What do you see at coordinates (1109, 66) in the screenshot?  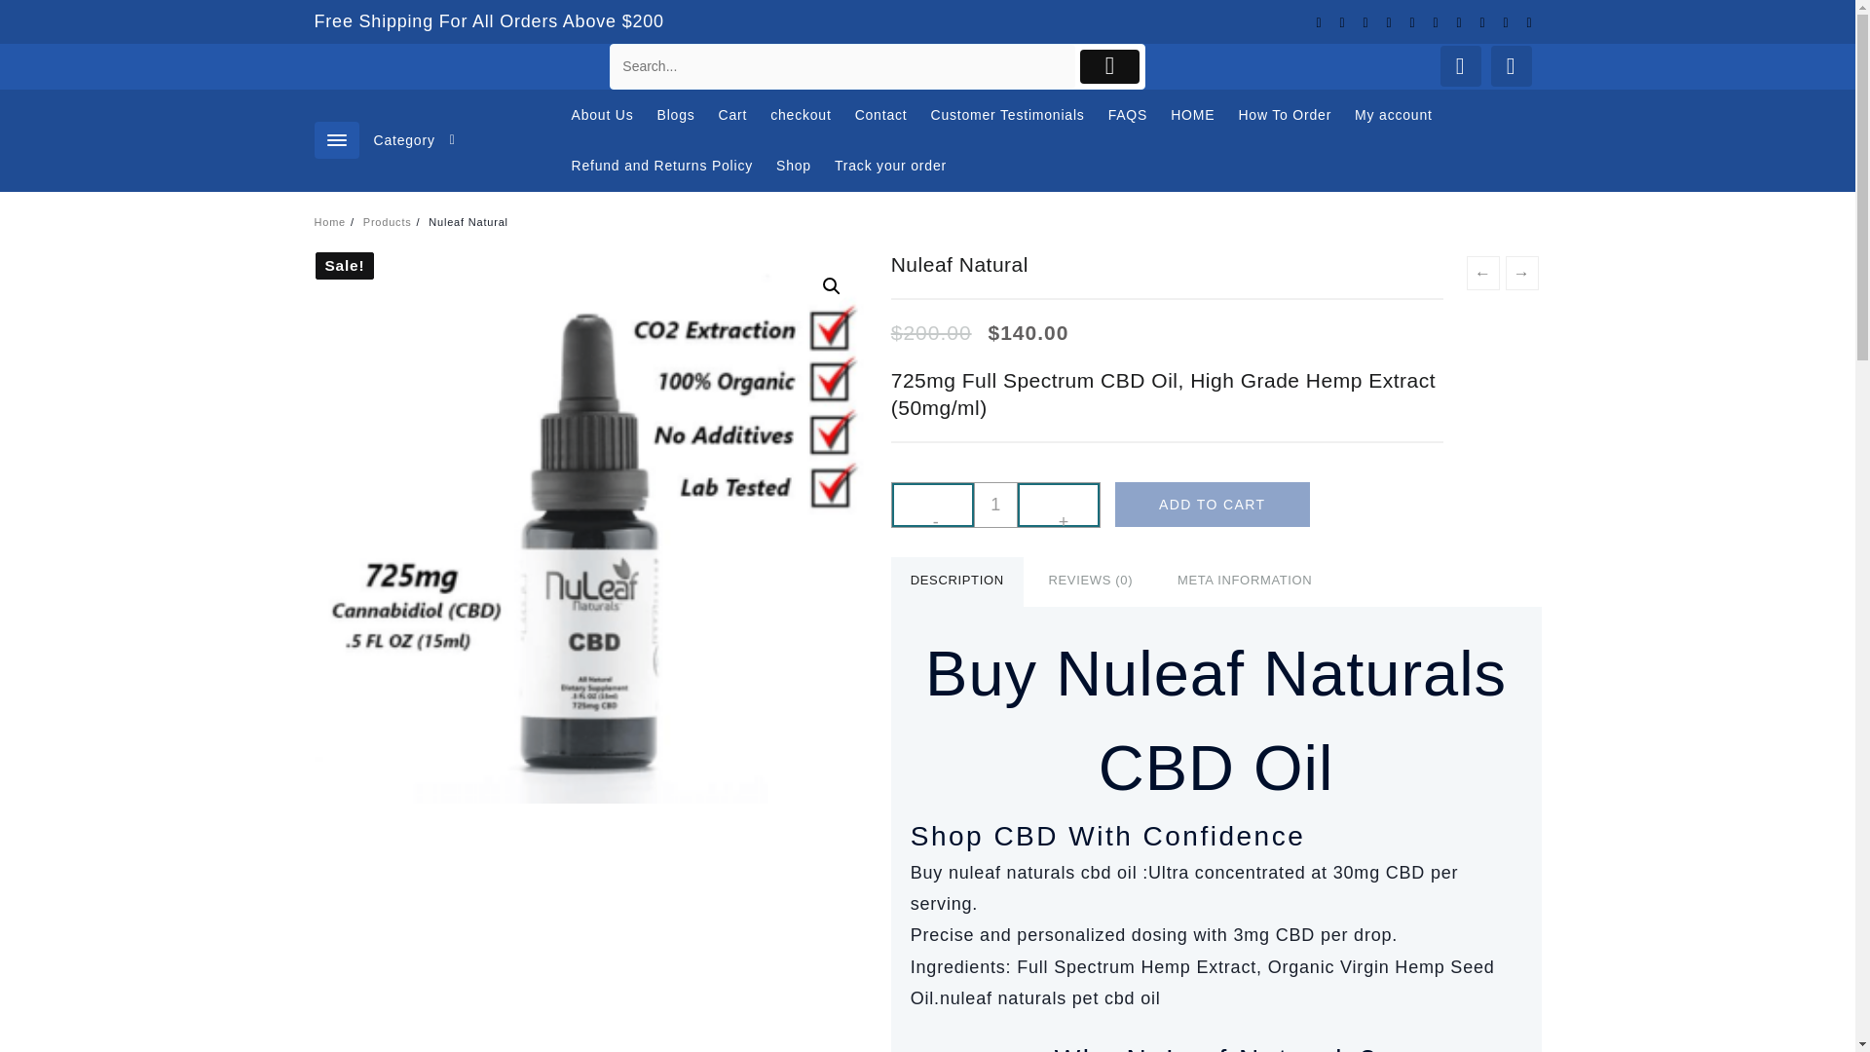 I see `Submit` at bounding box center [1109, 66].